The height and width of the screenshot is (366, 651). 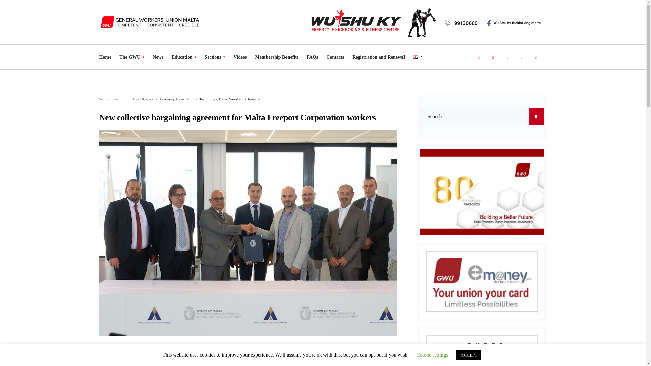 I want to click on Membership Benefits, so click(x=277, y=57).